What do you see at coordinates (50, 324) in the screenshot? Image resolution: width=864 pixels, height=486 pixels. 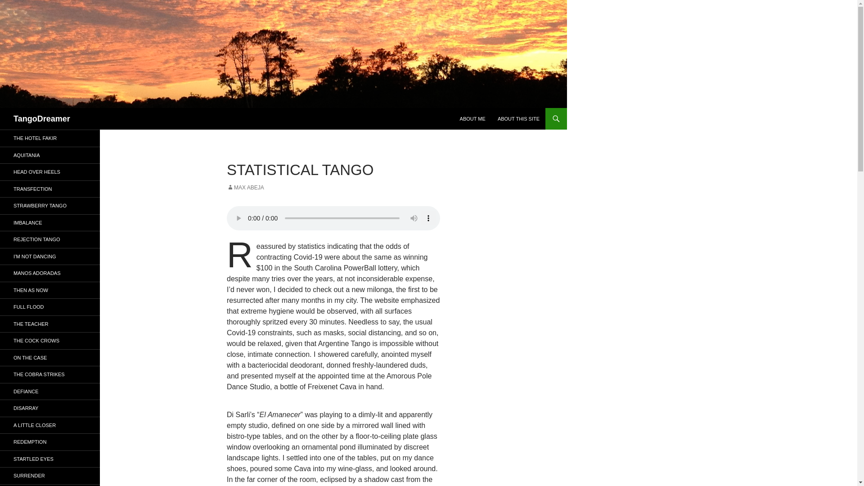 I see `THE TEACHER` at bounding box center [50, 324].